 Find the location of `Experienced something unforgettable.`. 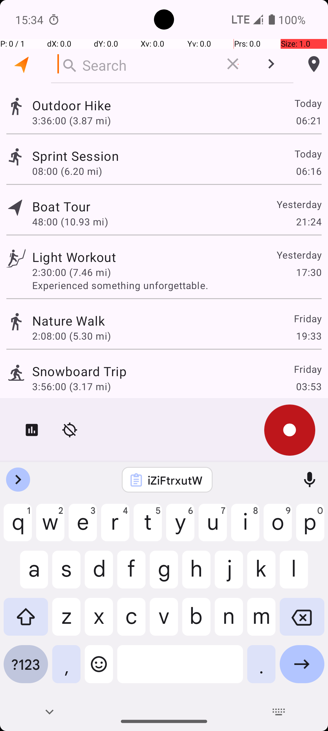

Experienced something unforgettable. is located at coordinates (177, 285).